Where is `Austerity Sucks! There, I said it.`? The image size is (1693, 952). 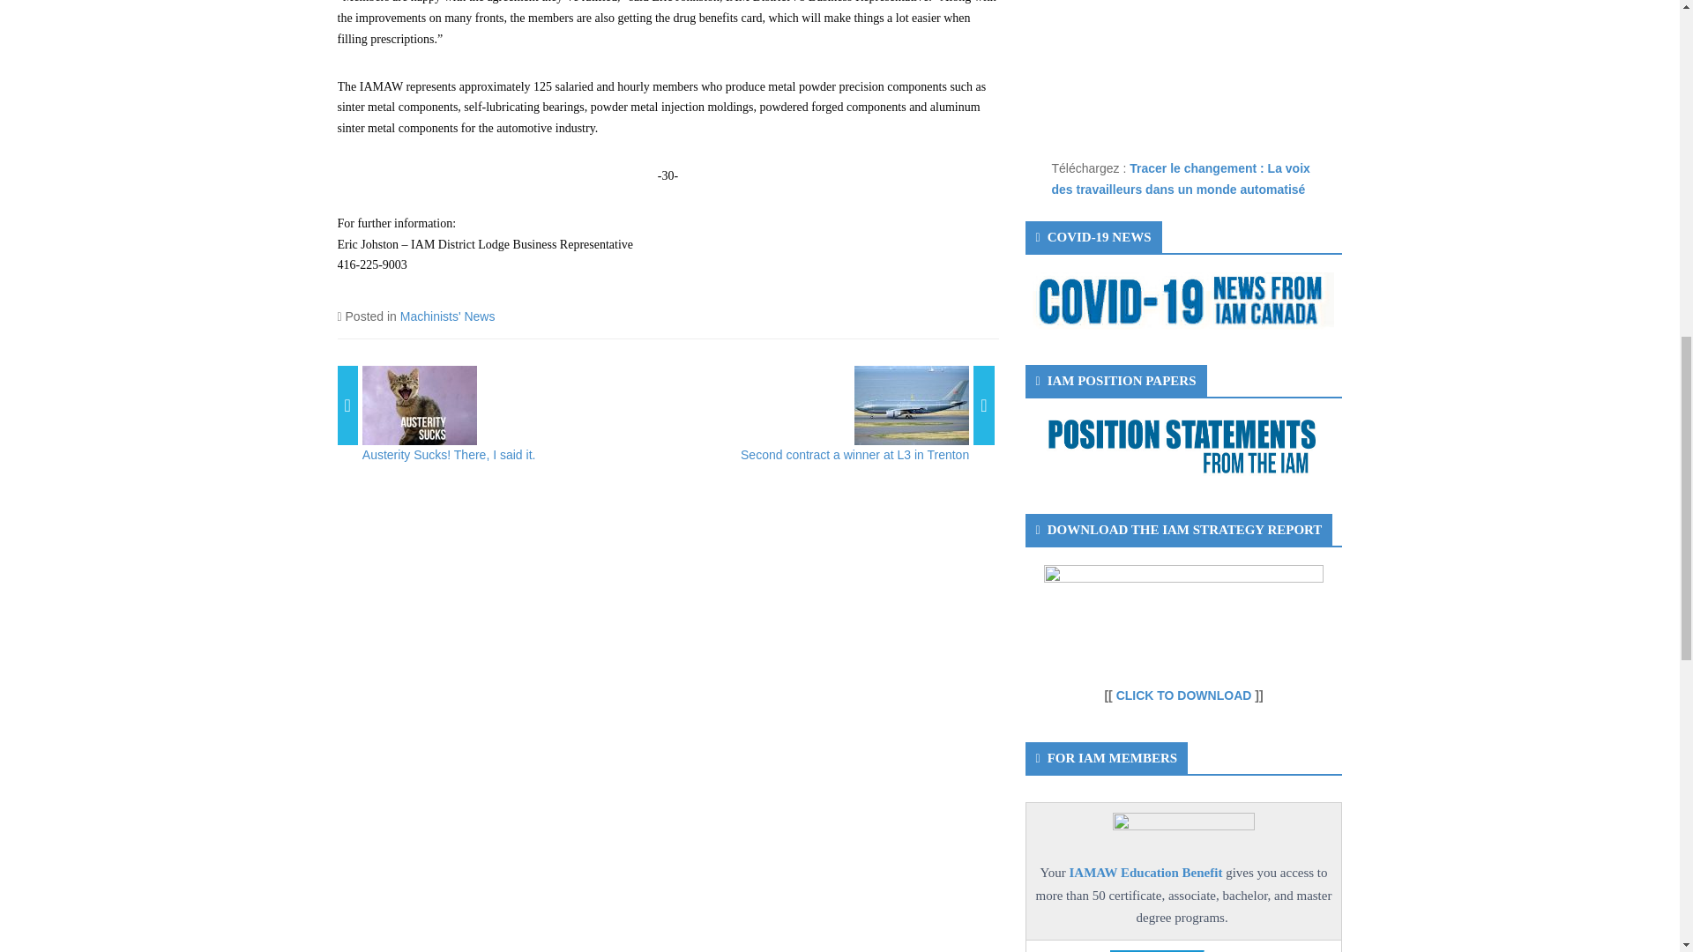 Austerity Sucks! There, I said it. is located at coordinates (449, 454).